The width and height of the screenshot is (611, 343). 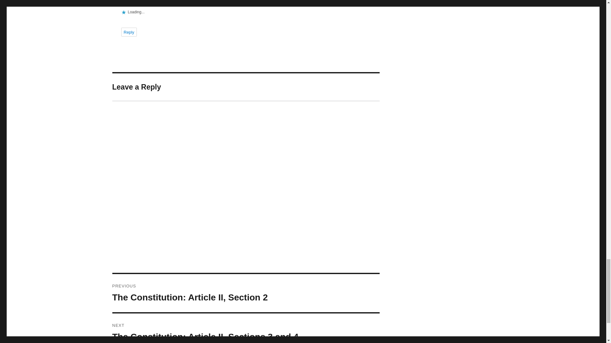 What do you see at coordinates (129, 32) in the screenshot?
I see `Reply` at bounding box center [129, 32].